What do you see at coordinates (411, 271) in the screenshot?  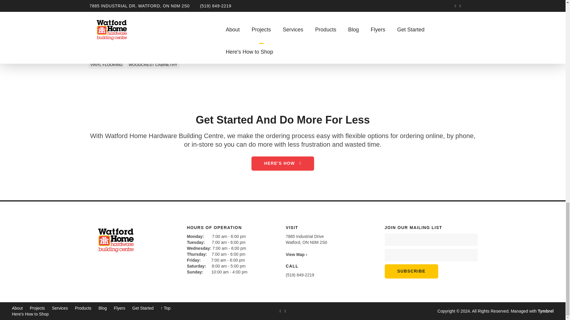 I see `Subscribe` at bounding box center [411, 271].